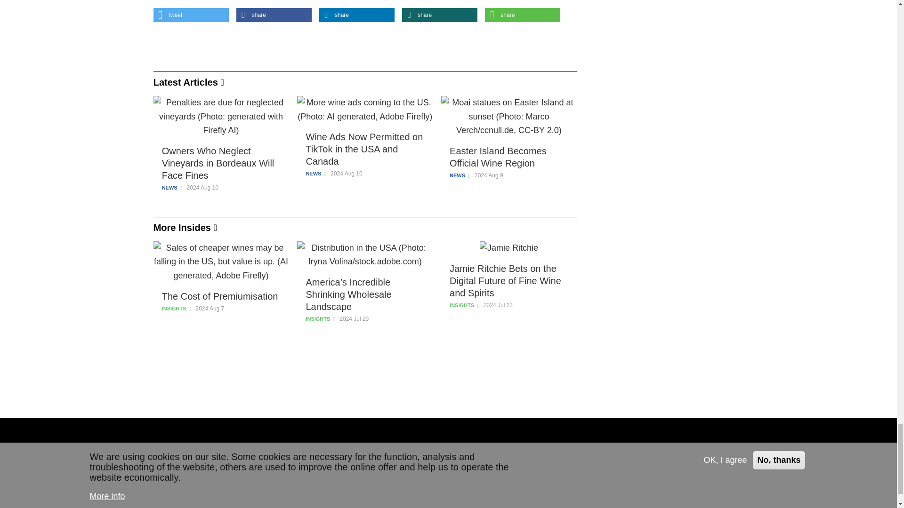  What do you see at coordinates (191, 15) in the screenshot?
I see `Share on Twitter` at bounding box center [191, 15].